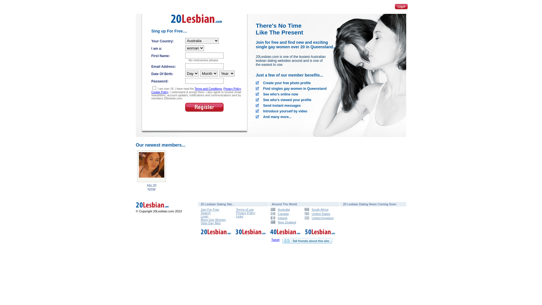  Describe the element at coordinates (246, 213) in the screenshot. I see `Privacy Policy` at that location.